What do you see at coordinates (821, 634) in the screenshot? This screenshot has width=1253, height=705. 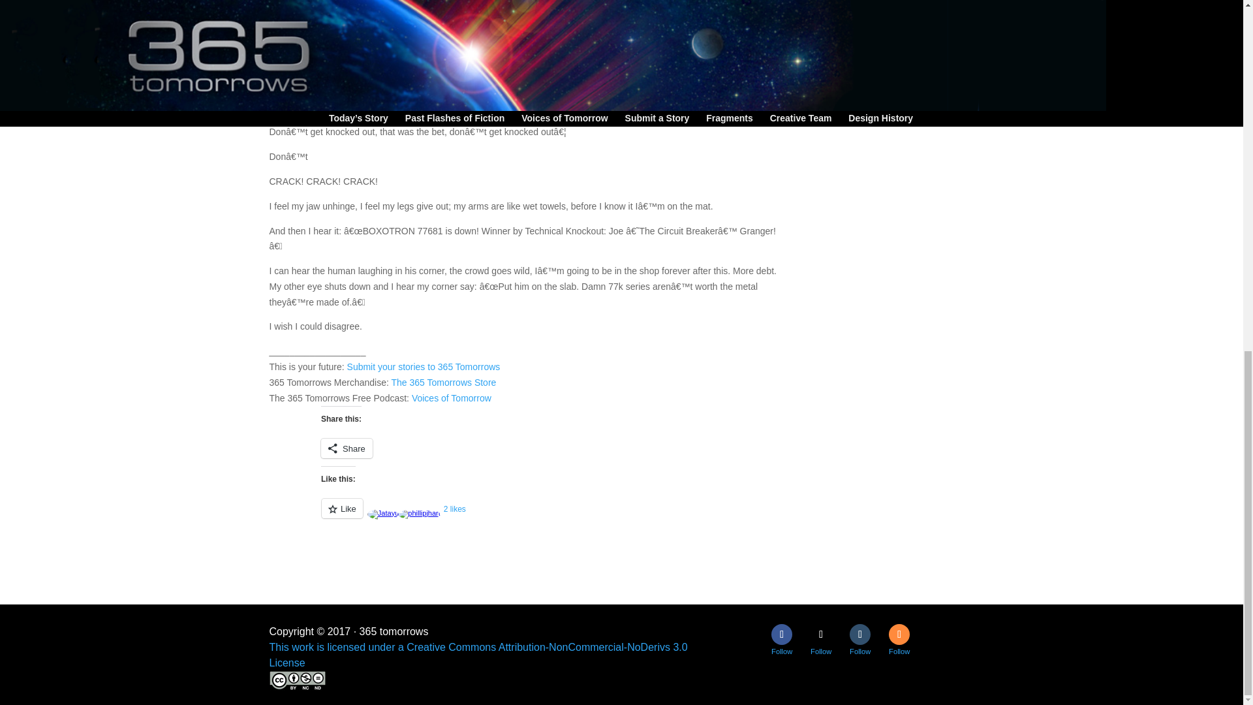 I see `Follow` at bounding box center [821, 634].